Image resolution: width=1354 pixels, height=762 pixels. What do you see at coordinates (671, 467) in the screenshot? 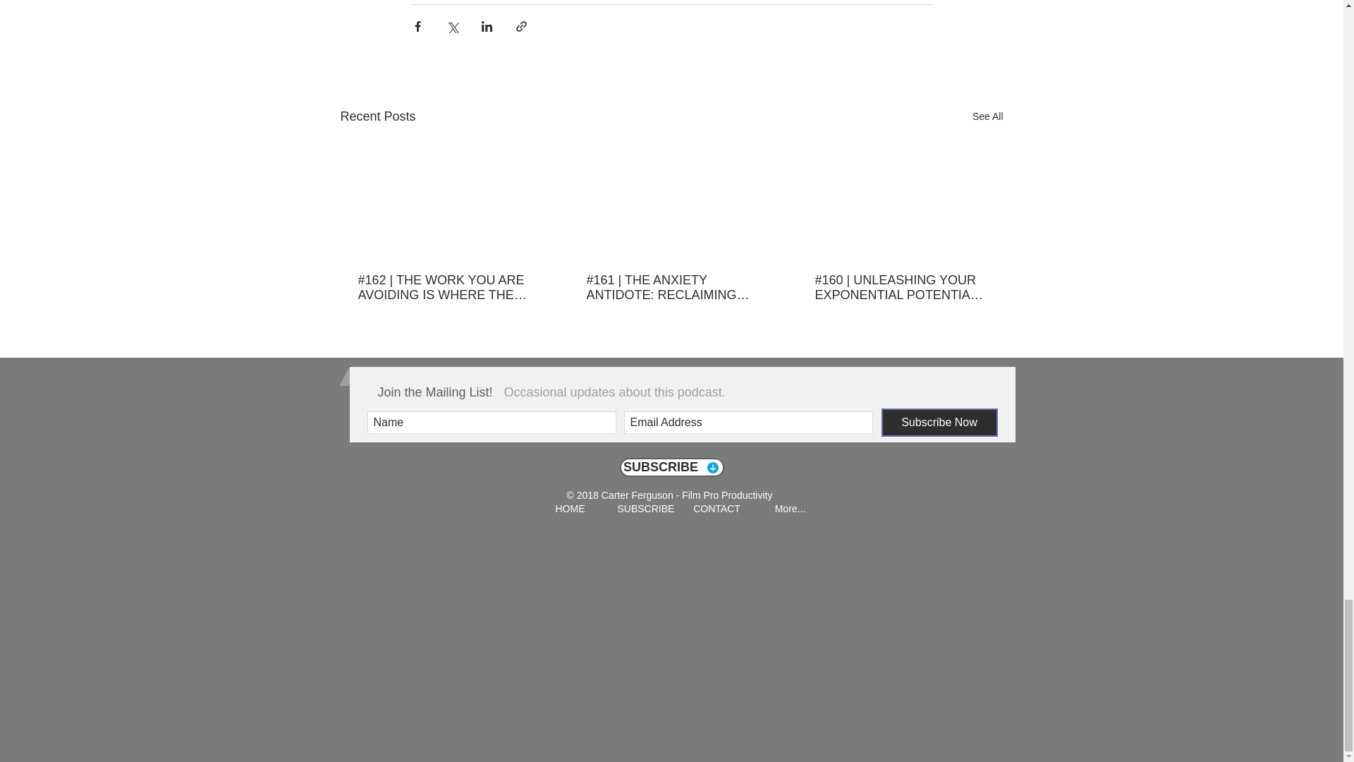
I see `SUBSCRIBE` at bounding box center [671, 467].